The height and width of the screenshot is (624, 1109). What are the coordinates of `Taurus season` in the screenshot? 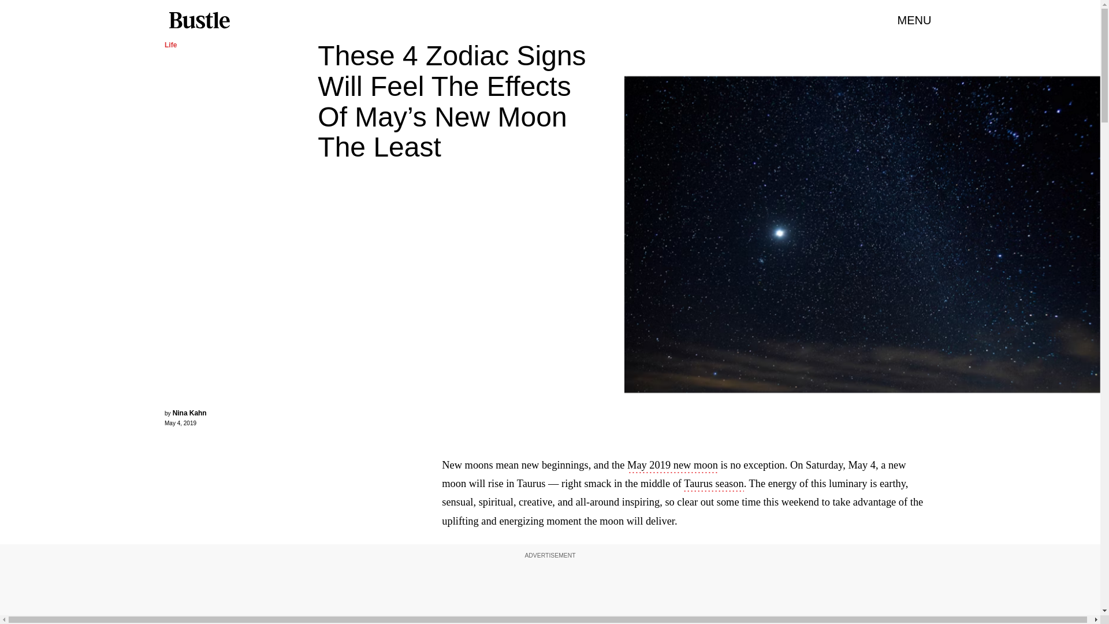 It's located at (713, 485).